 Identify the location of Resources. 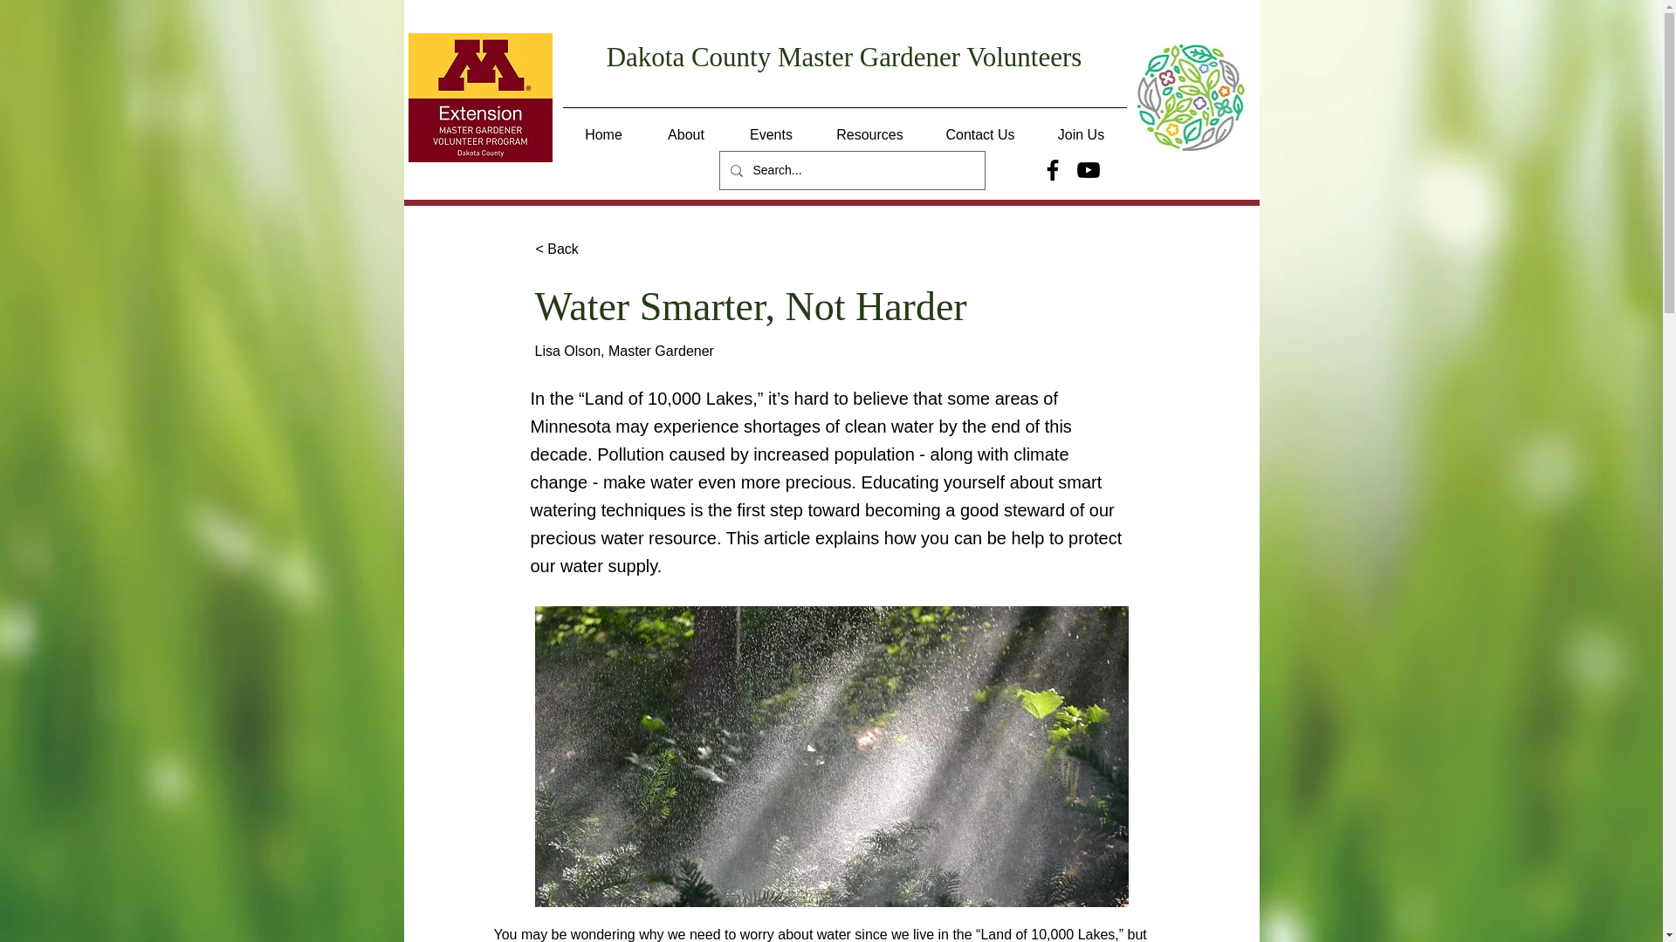
(869, 127).